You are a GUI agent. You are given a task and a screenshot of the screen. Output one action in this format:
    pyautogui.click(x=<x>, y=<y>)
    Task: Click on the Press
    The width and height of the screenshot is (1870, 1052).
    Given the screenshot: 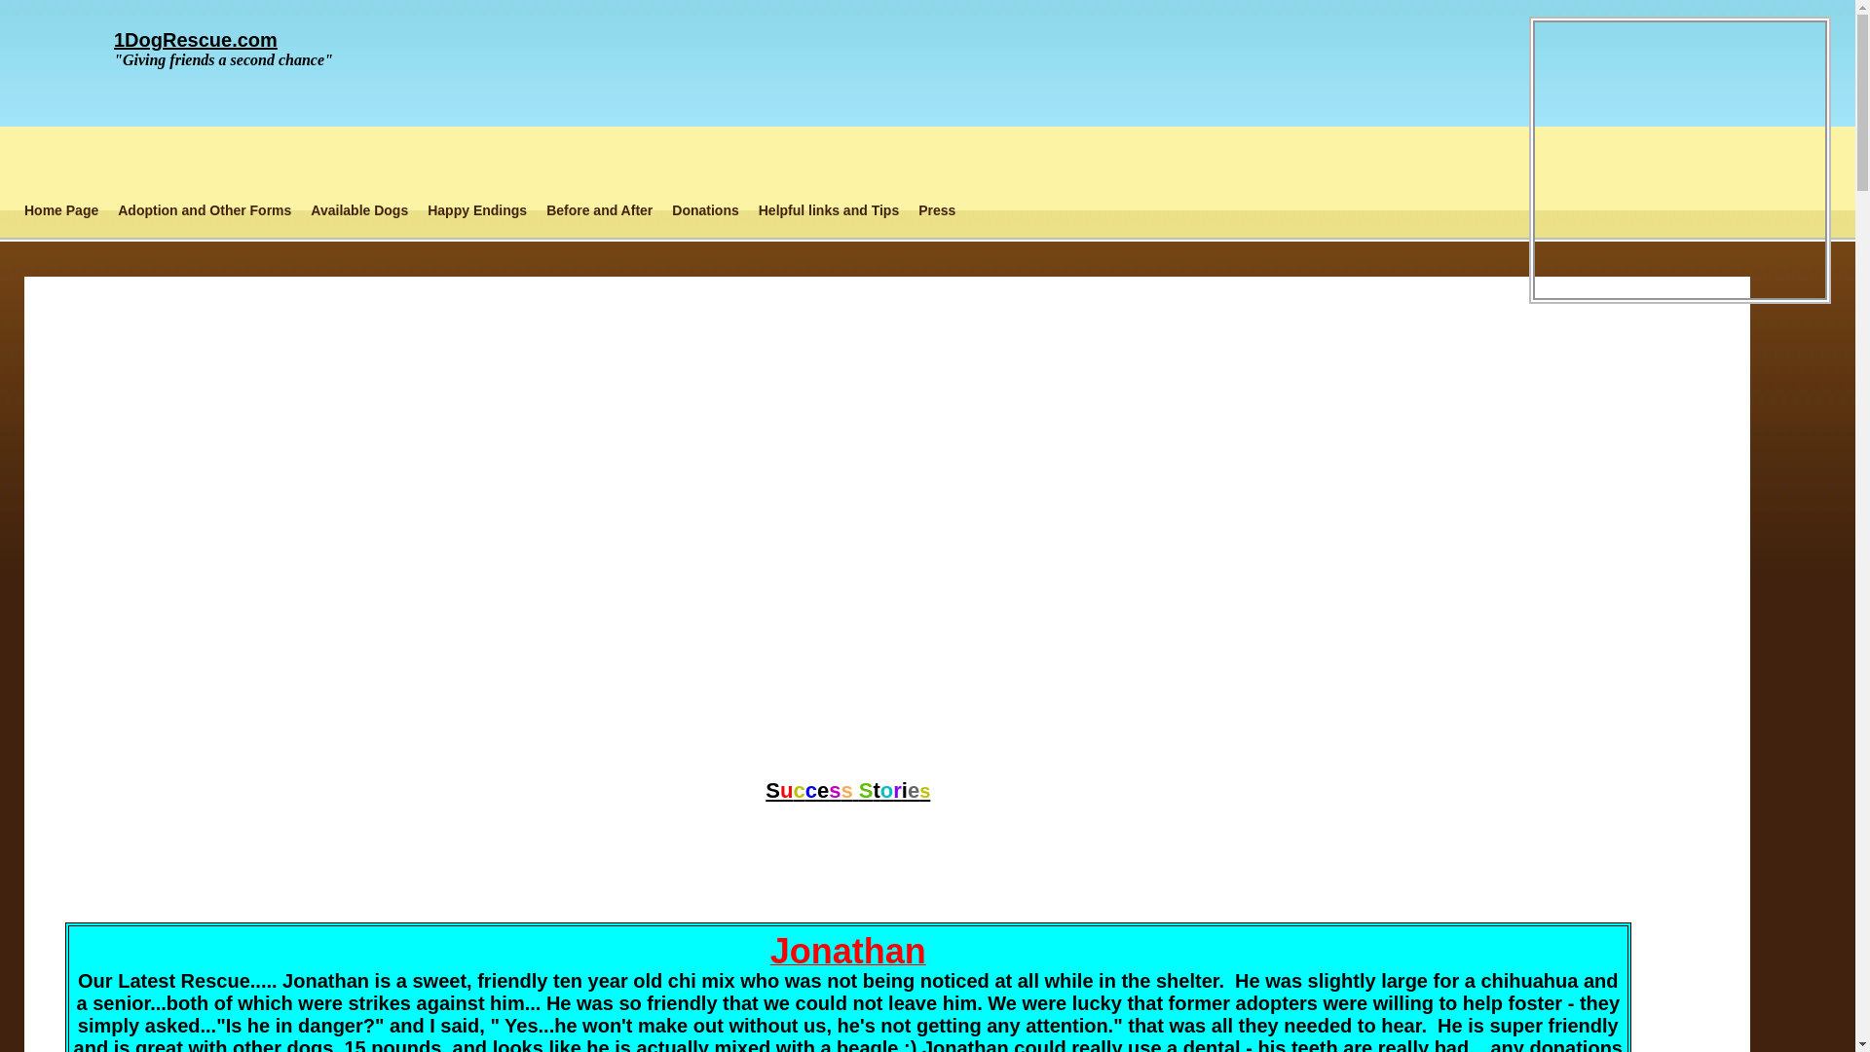 What is the action you would take?
    pyautogui.click(x=937, y=210)
    